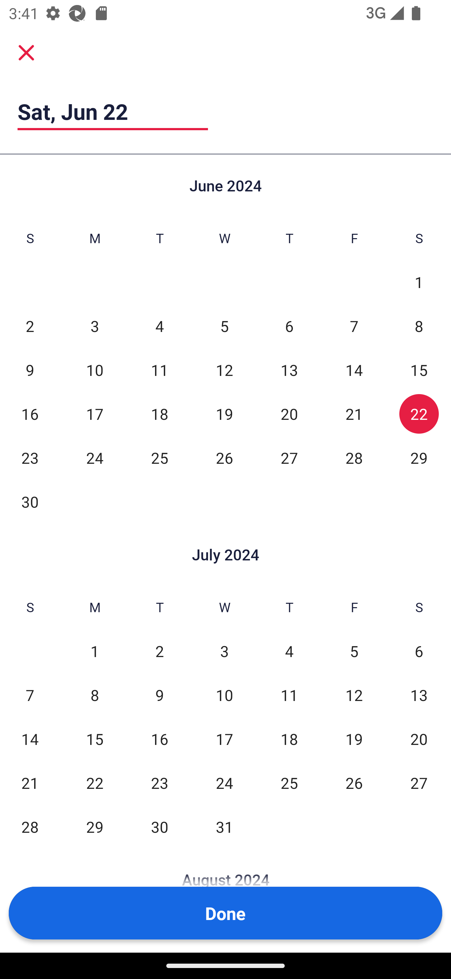 The height and width of the screenshot is (979, 451). Describe the element at coordinates (289, 695) in the screenshot. I see `11 Thu, Jul 11, Not Selected` at that location.